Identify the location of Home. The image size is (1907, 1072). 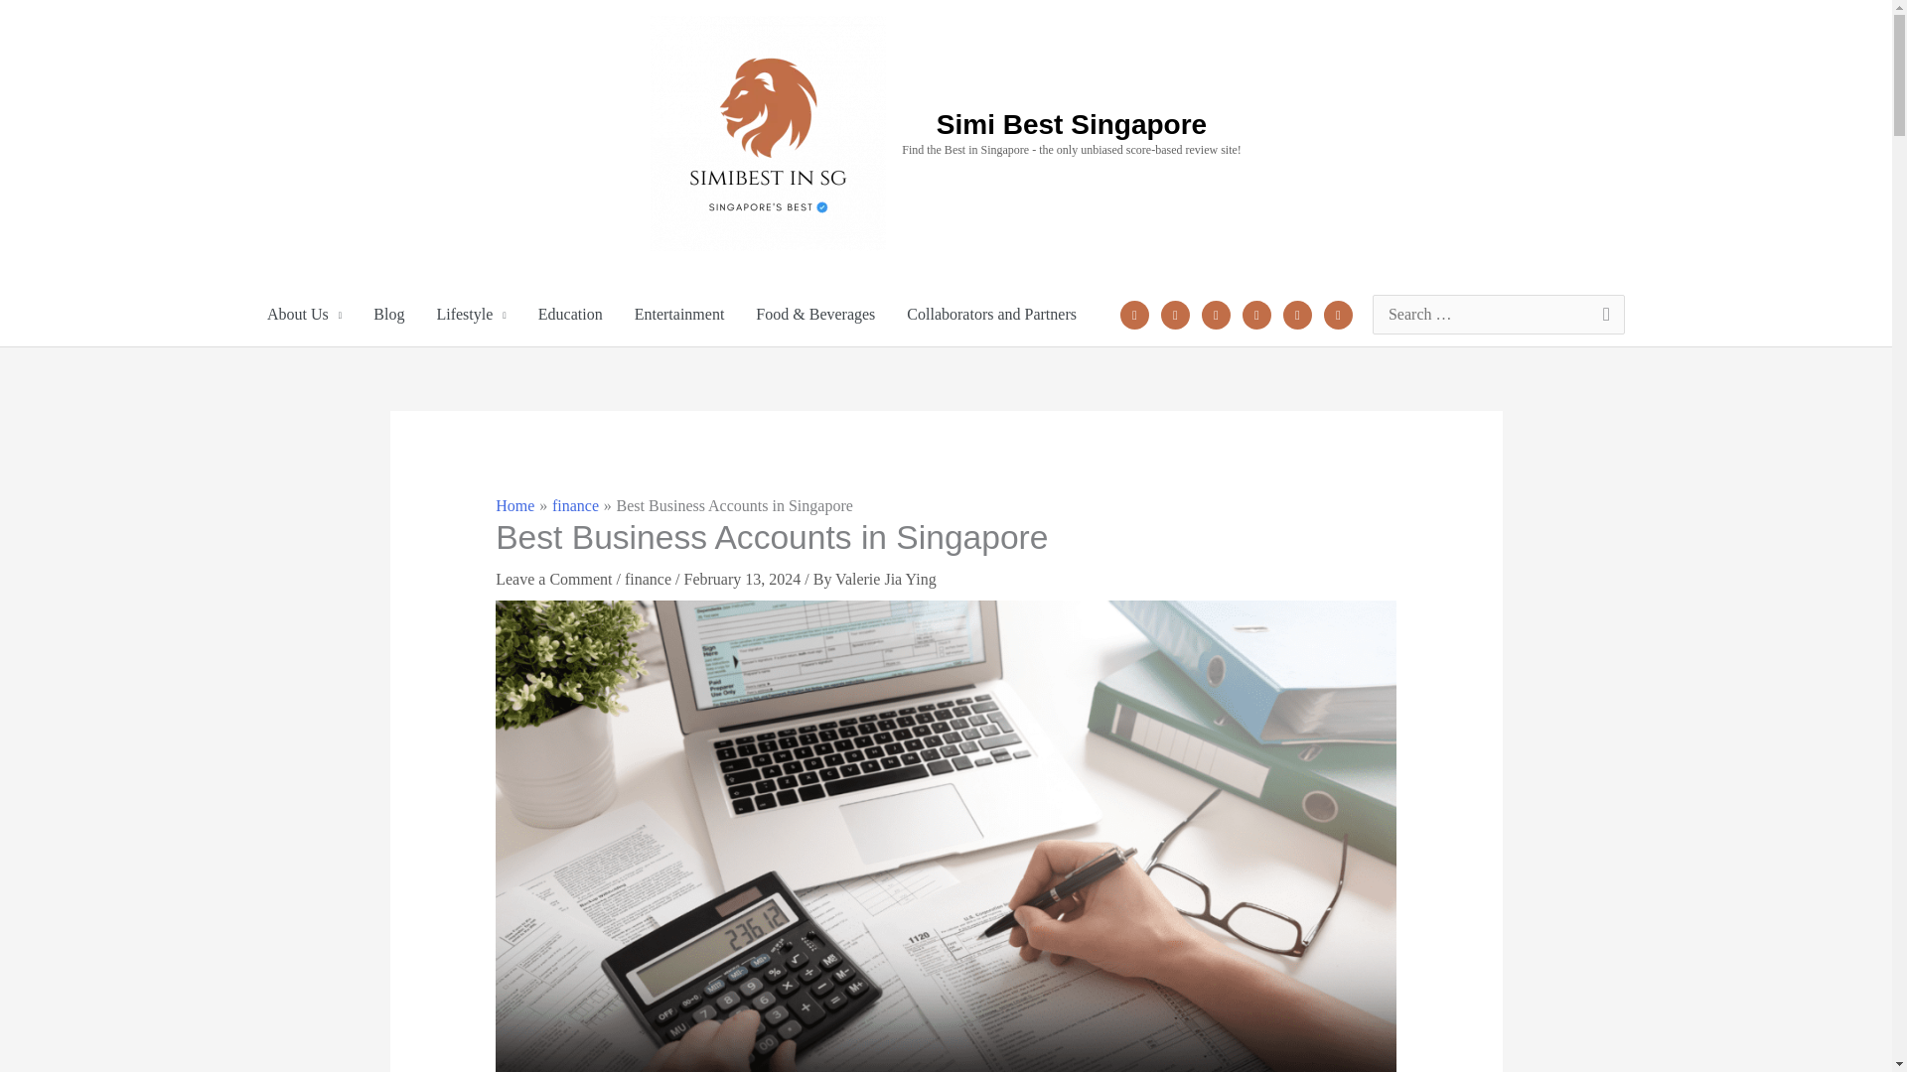
(514, 506).